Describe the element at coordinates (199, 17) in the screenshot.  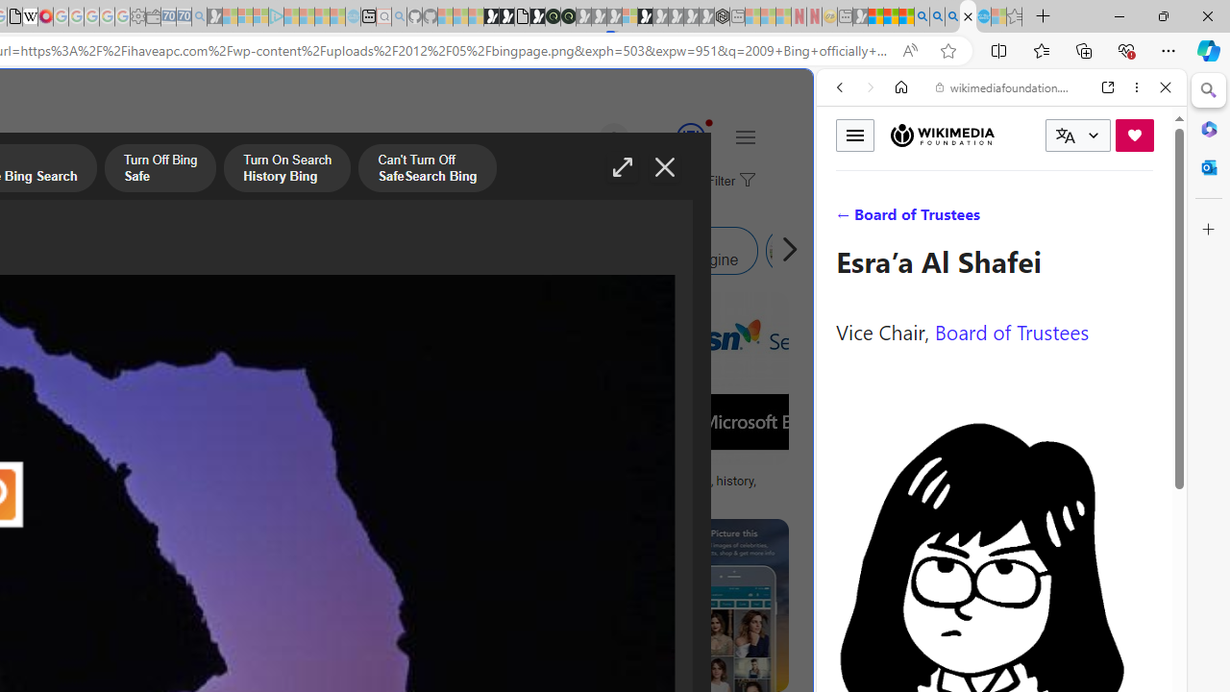
I see `Bing Real Estate - Home sales and rental listings - Sleeping` at that location.